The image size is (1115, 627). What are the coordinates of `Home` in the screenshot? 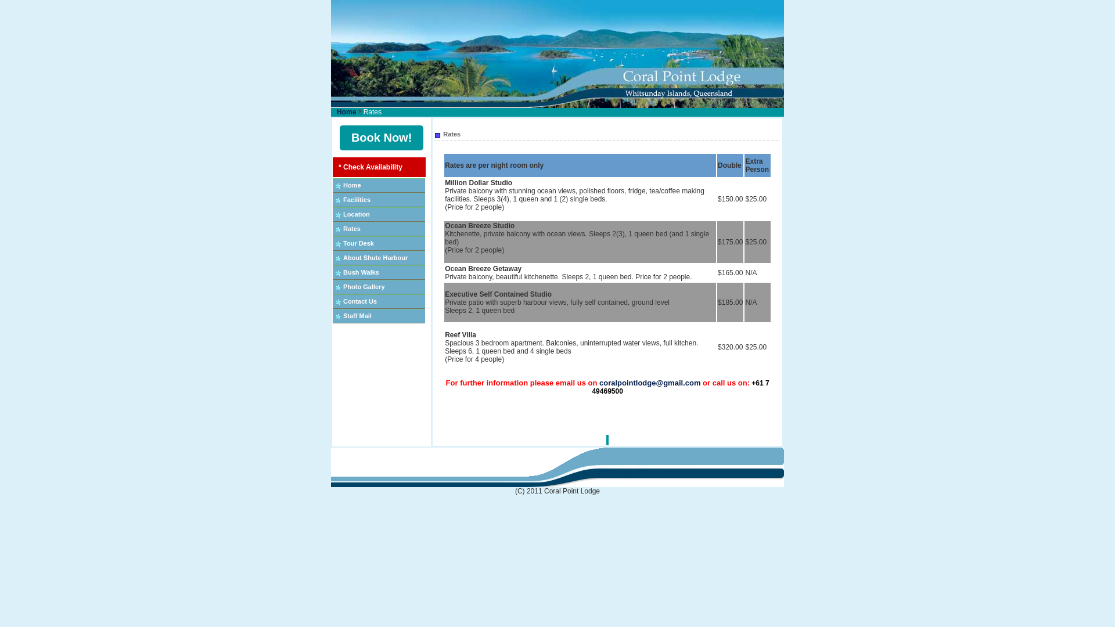 It's located at (346, 112).